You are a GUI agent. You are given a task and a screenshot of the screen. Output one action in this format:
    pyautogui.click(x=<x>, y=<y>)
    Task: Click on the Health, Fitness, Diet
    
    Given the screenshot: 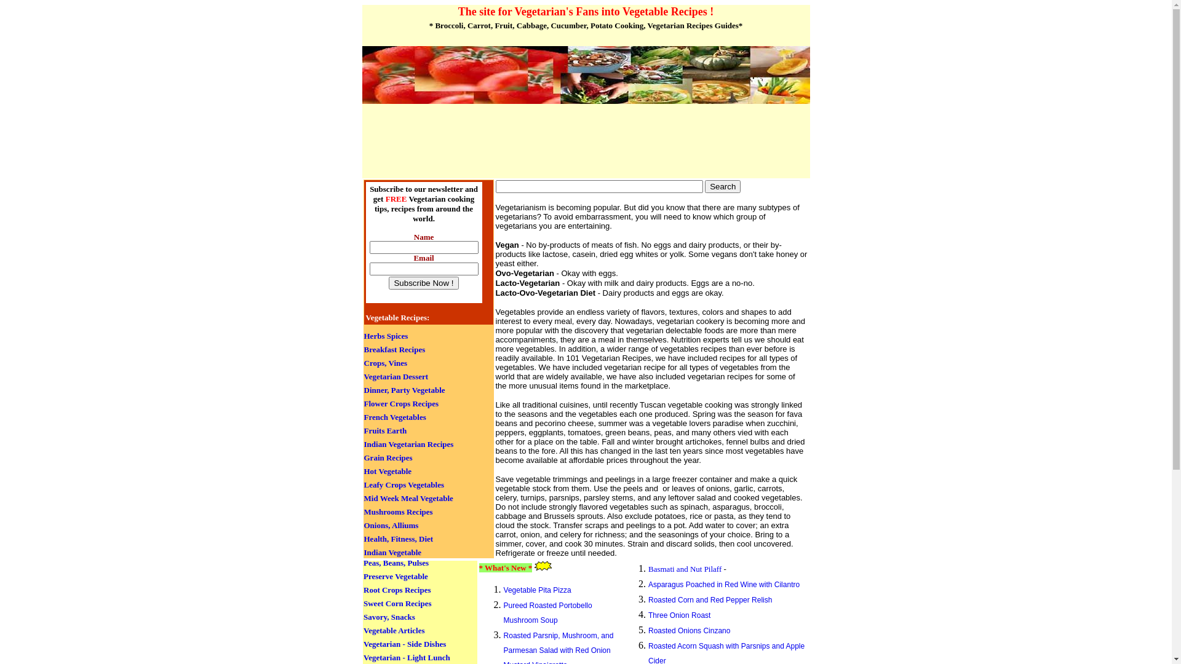 What is the action you would take?
    pyautogui.click(x=399, y=539)
    